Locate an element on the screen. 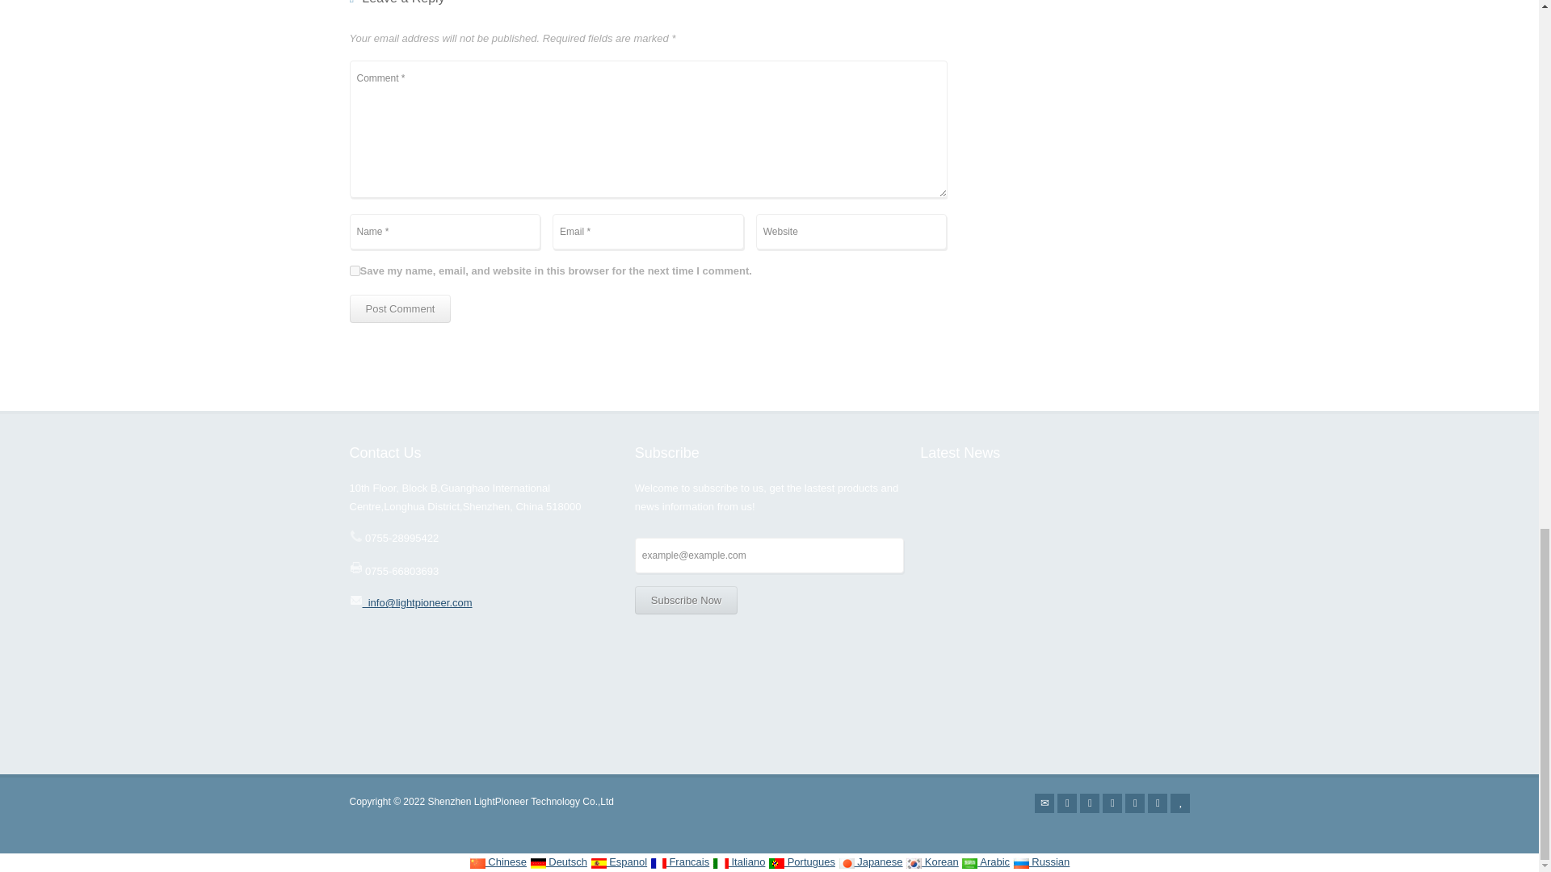 The width and height of the screenshot is (1551, 872). Post Comment is located at coordinates (400, 308).